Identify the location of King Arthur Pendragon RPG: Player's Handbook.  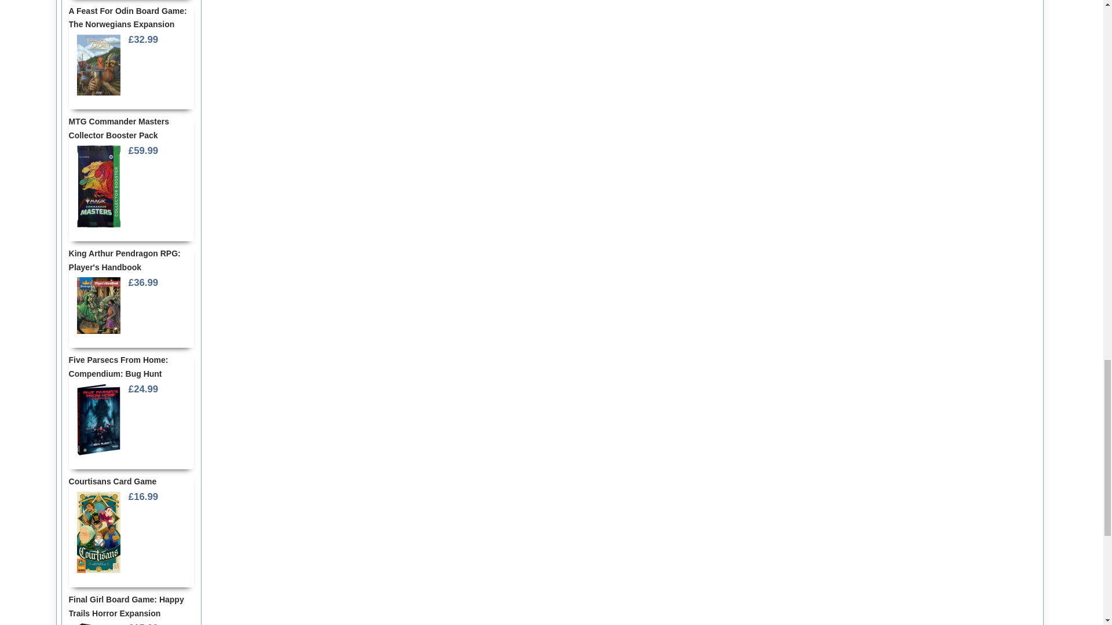
(98, 306).